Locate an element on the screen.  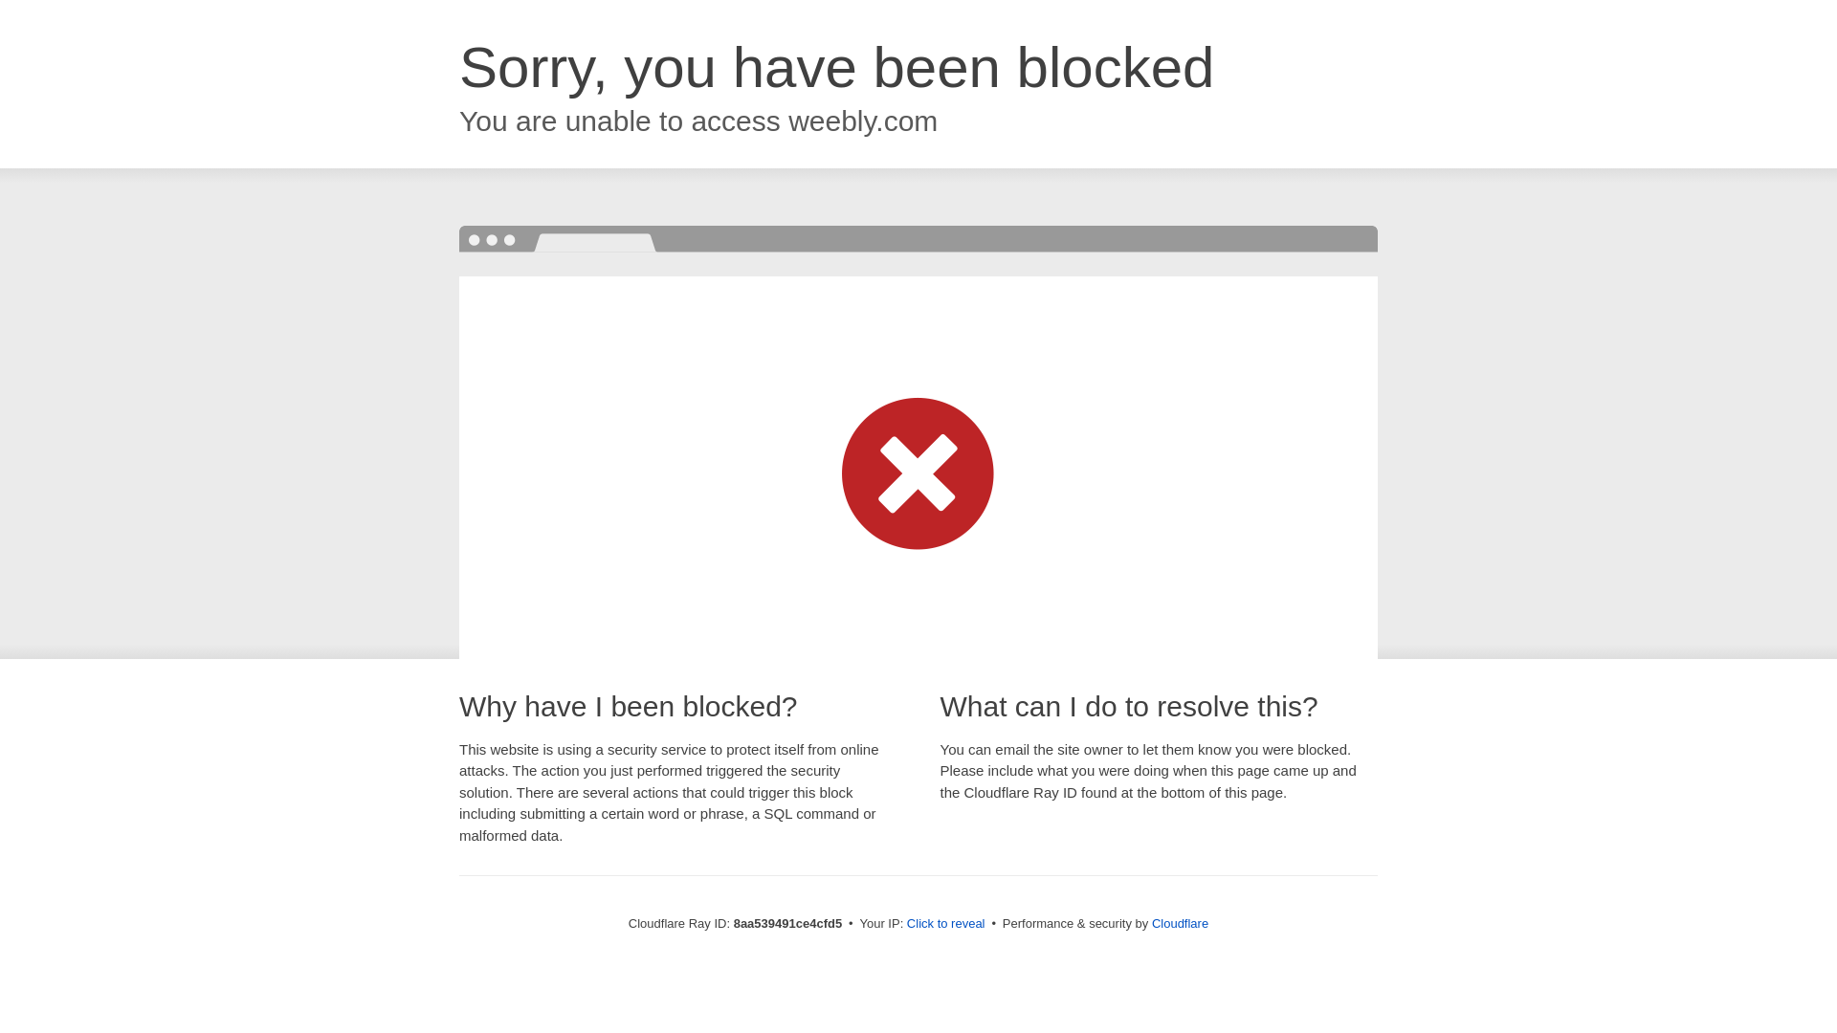
Click to reveal is located at coordinates (945, 924).